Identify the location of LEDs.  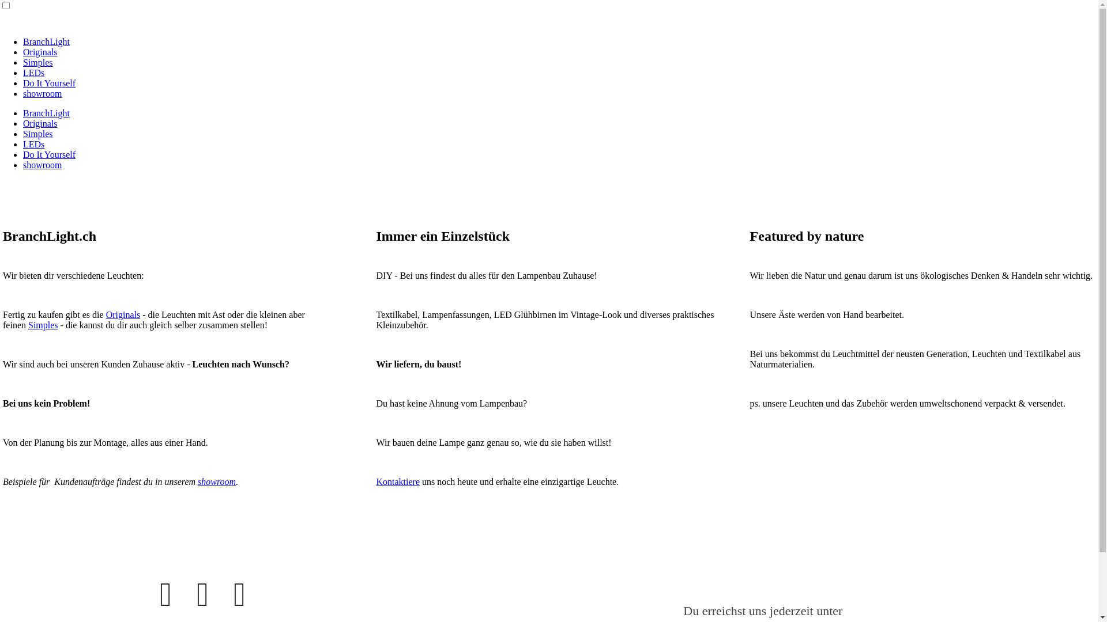
(33, 73).